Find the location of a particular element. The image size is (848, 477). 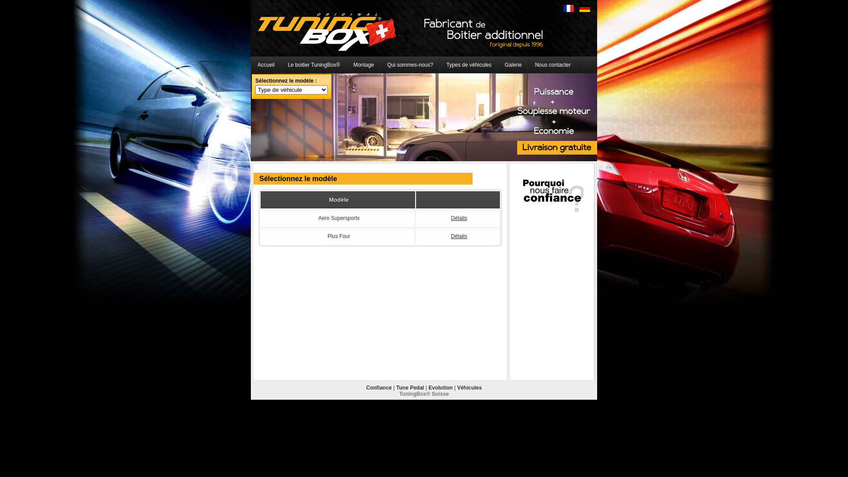

Evolution is located at coordinates (441, 388).